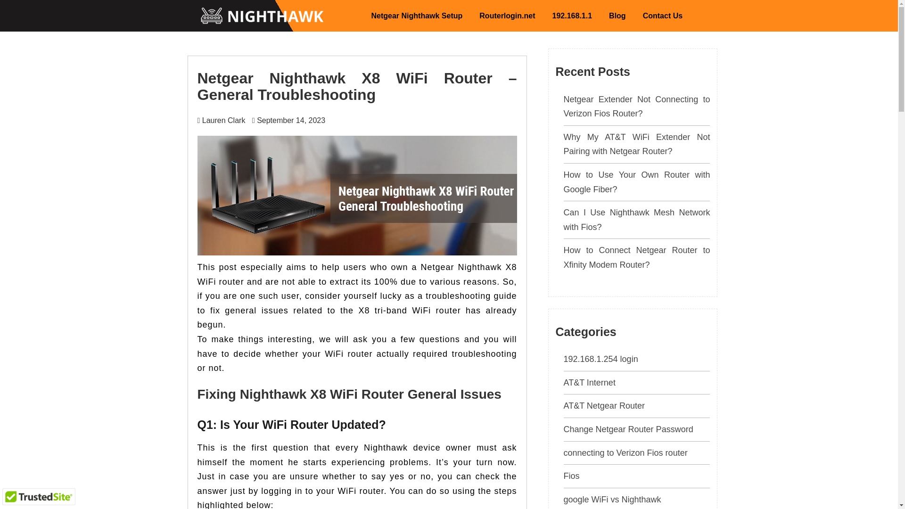  I want to click on 192.168.1.254 login, so click(601, 359).